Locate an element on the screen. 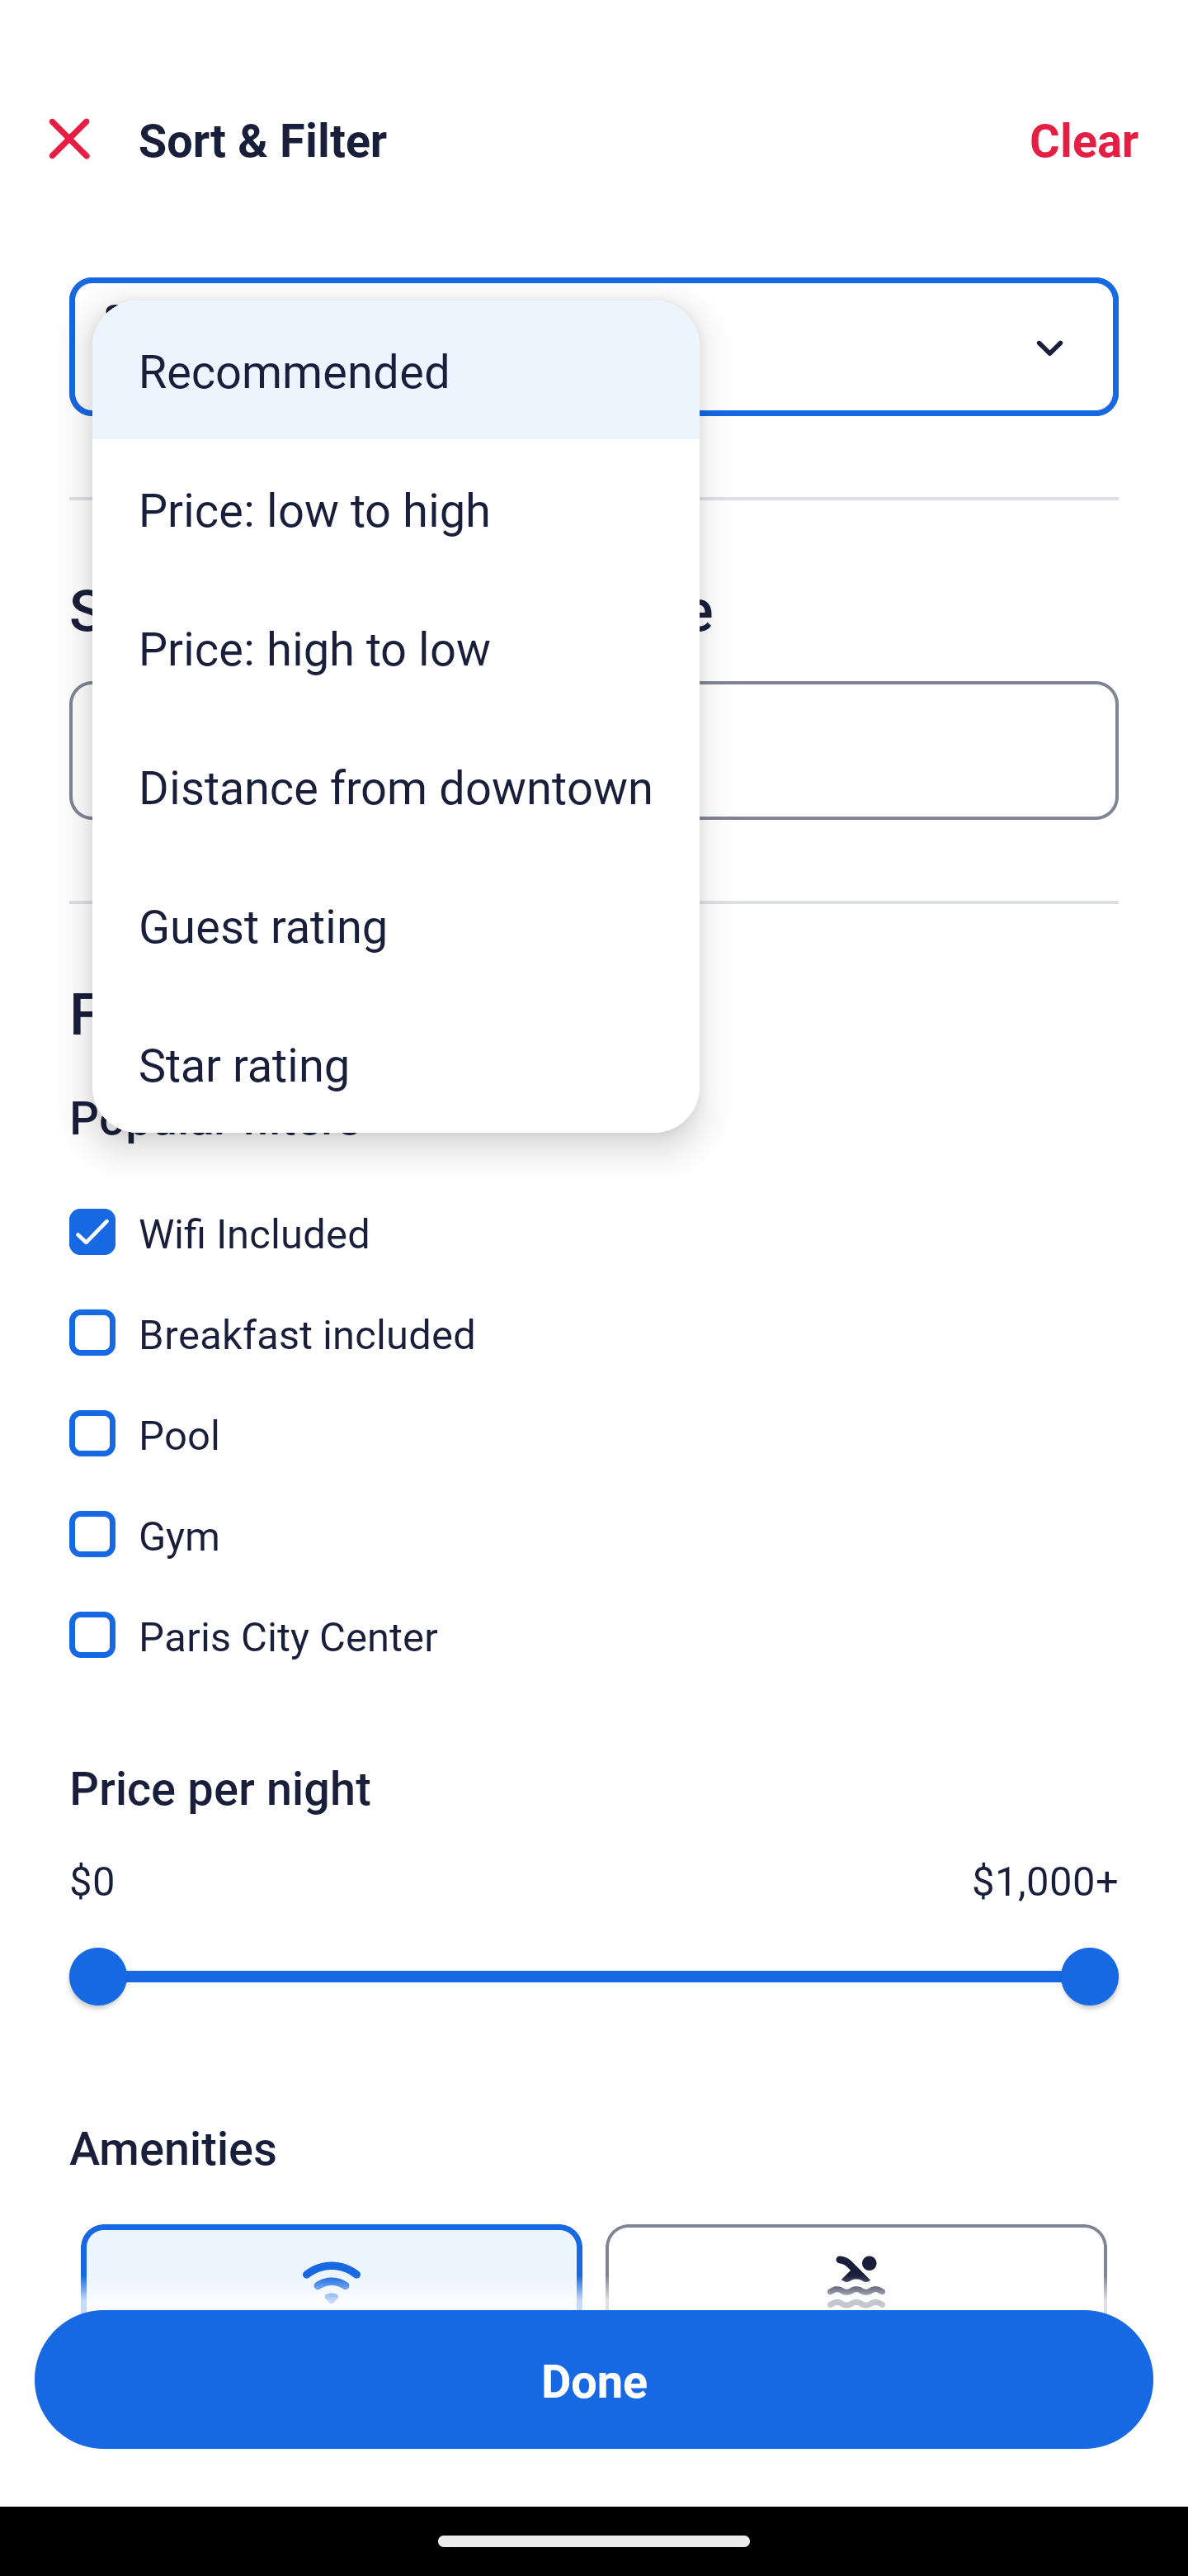 The height and width of the screenshot is (2576, 1188). Star rating is located at coordinates (396, 1063).